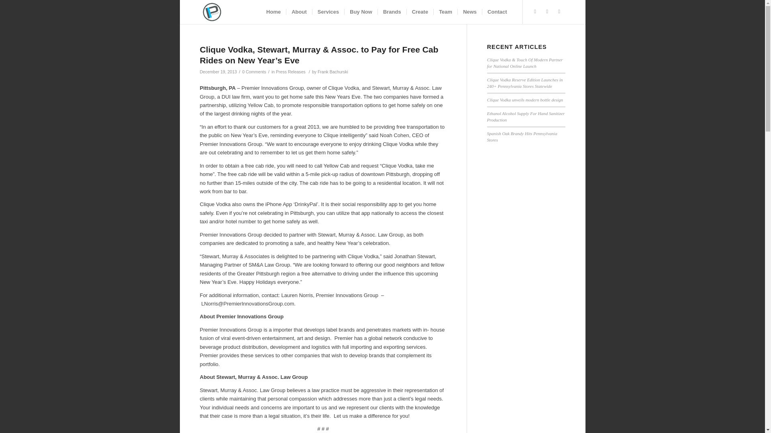 This screenshot has width=771, height=433. Describe the element at coordinates (299, 12) in the screenshot. I see `About` at that location.